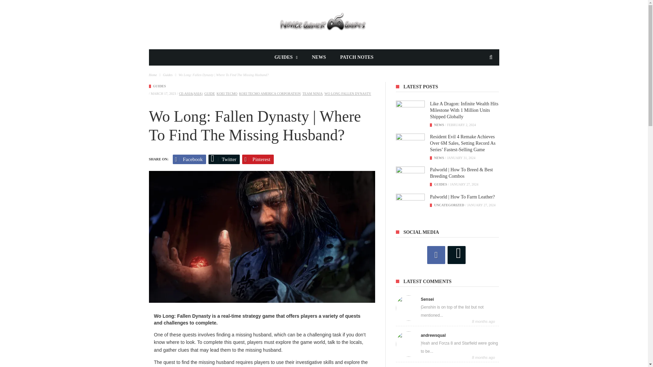 The image size is (653, 367). What do you see at coordinates (227, 93) in the screenshot?
I see `KOEI TECMO` at bounding box center [227, 93].